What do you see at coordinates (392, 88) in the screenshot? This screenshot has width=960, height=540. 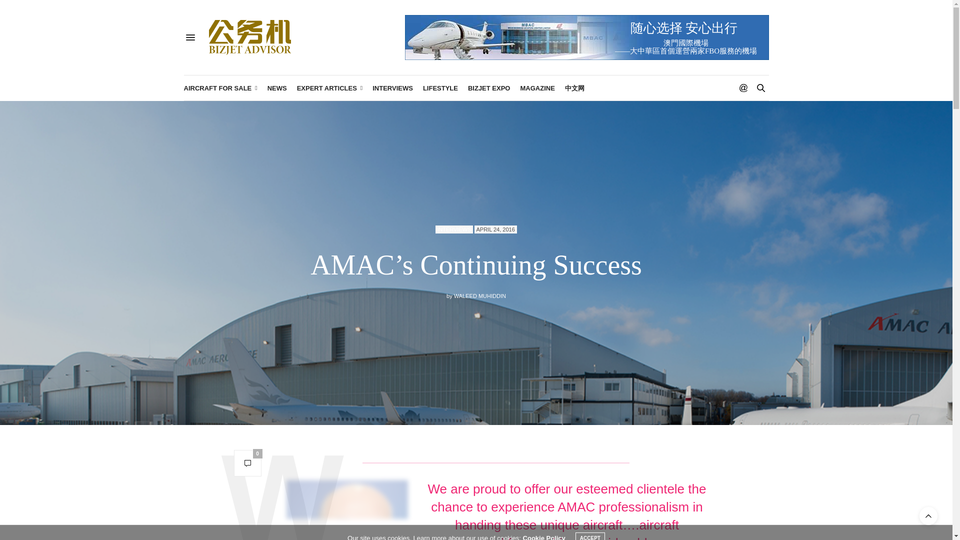 I see `INTERVIEWS` at bounding box center [392, 88].